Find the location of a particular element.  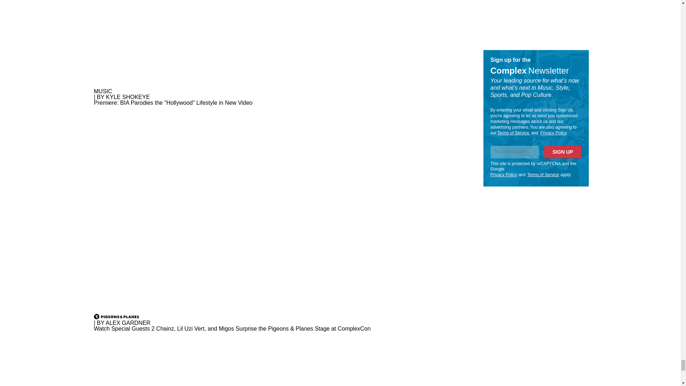

Pigeons and Planes logo is located at coordinates (116, 317).